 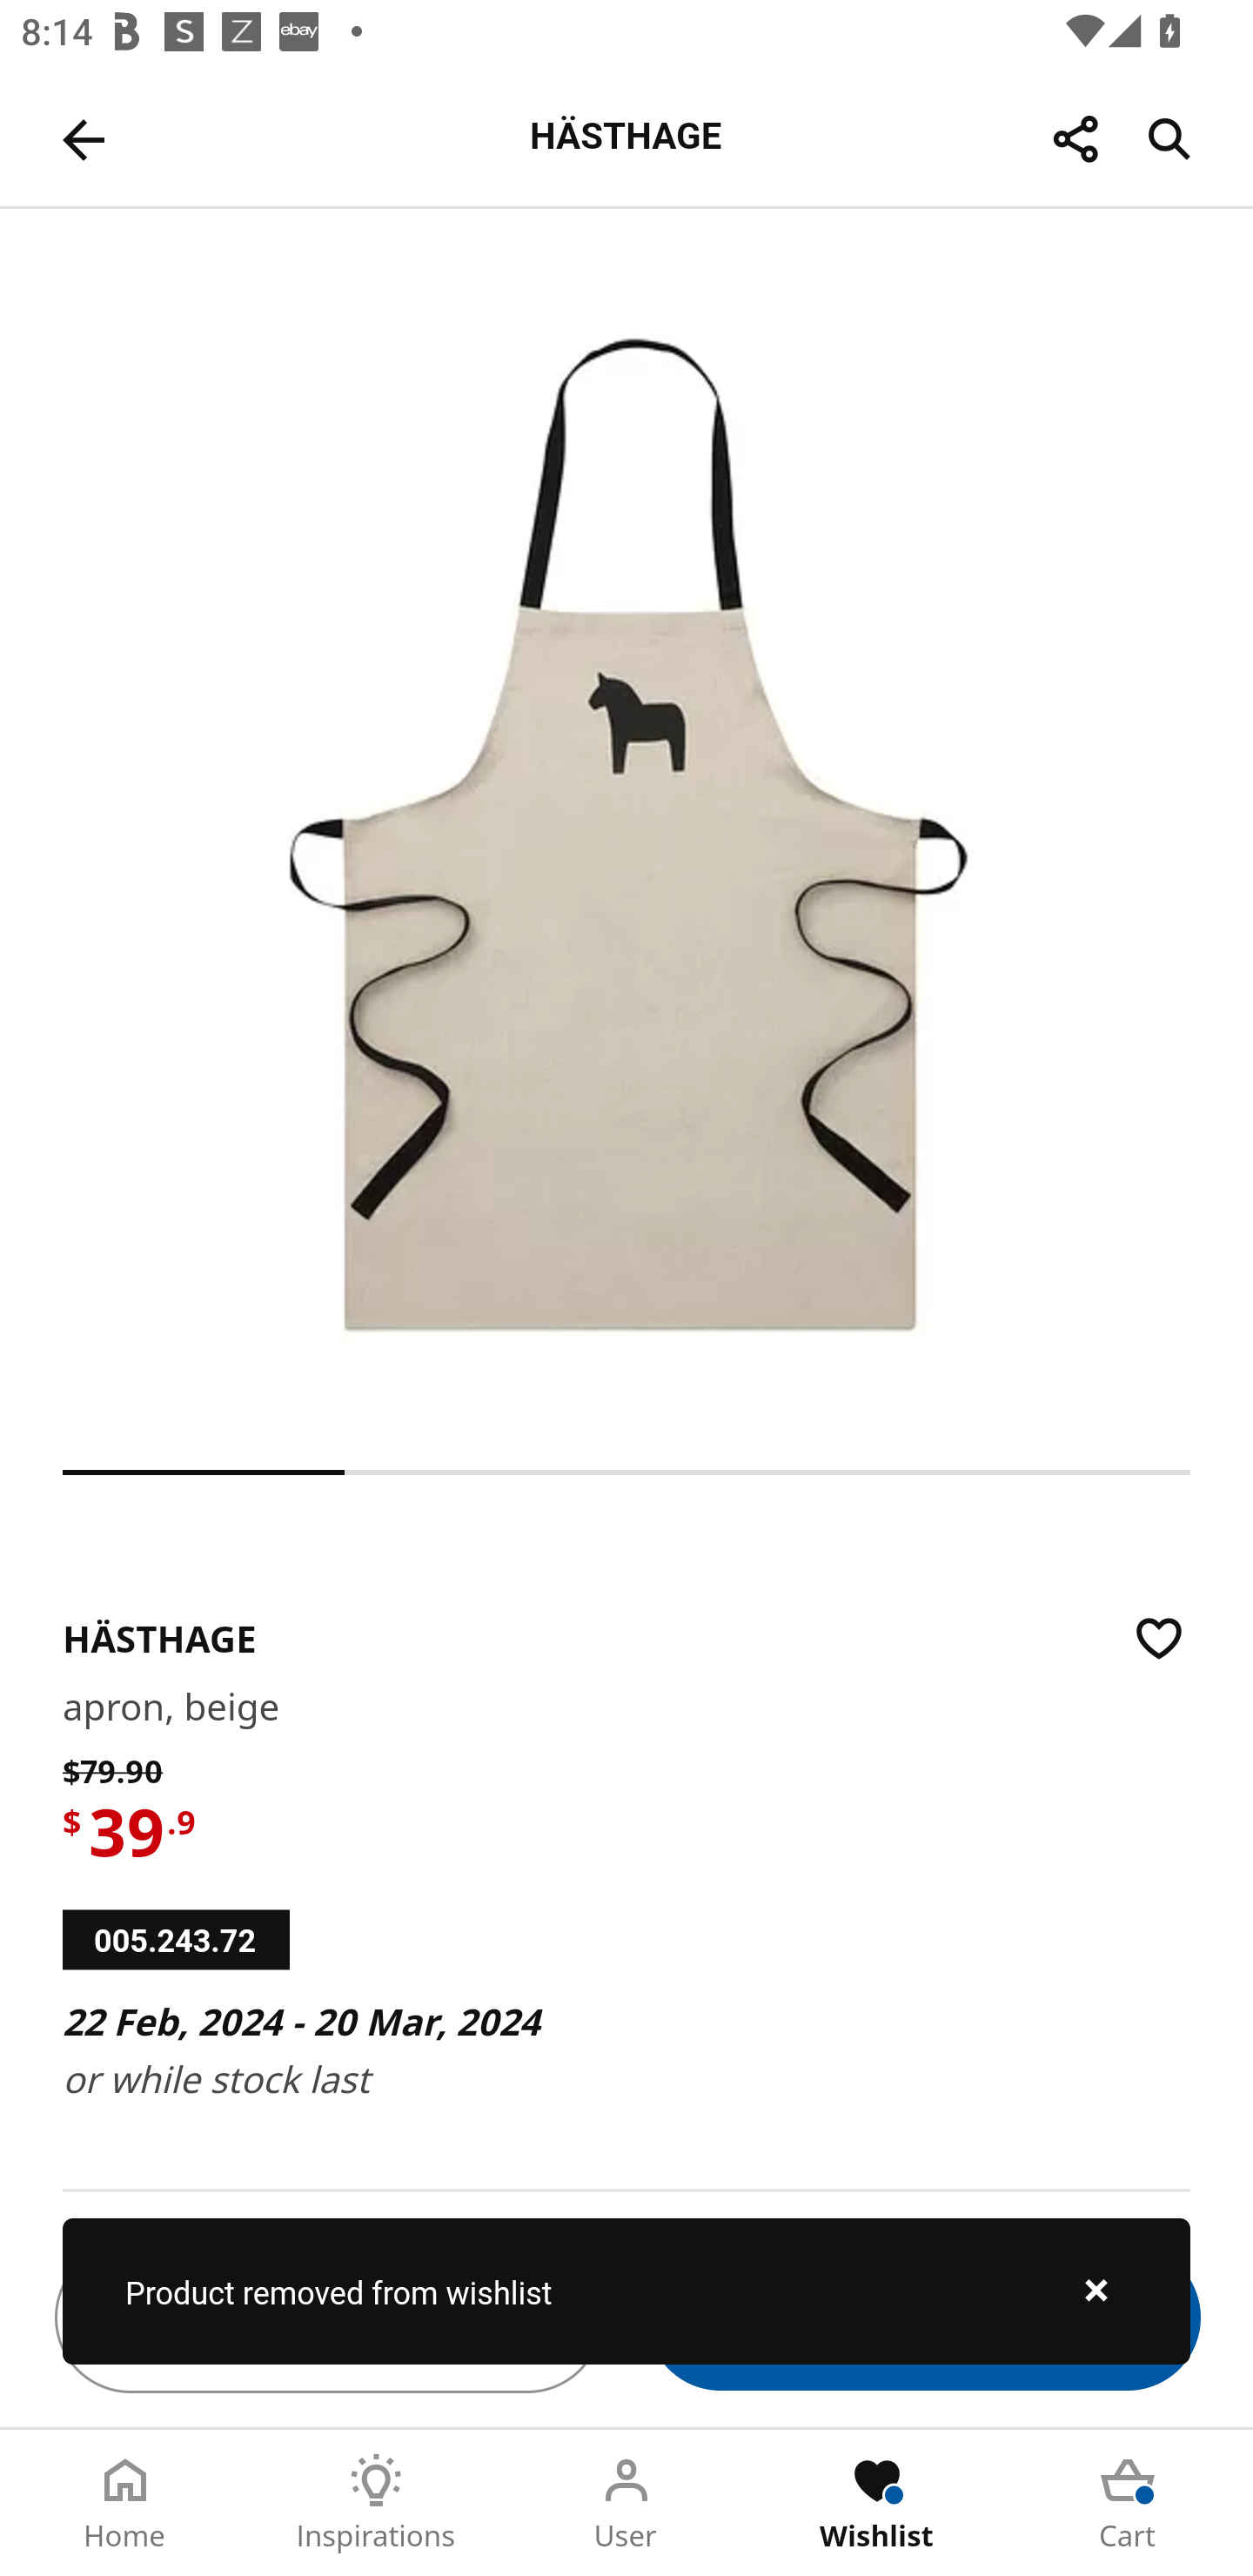 I want to click on Inspirations
Tab 2 of 5, so click(x=376, y=2503).